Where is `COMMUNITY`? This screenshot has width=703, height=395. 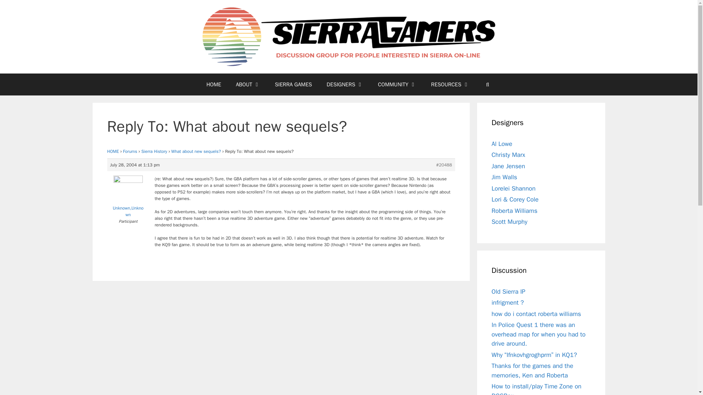
COMMUNITY is located at coordinates (397, 84).